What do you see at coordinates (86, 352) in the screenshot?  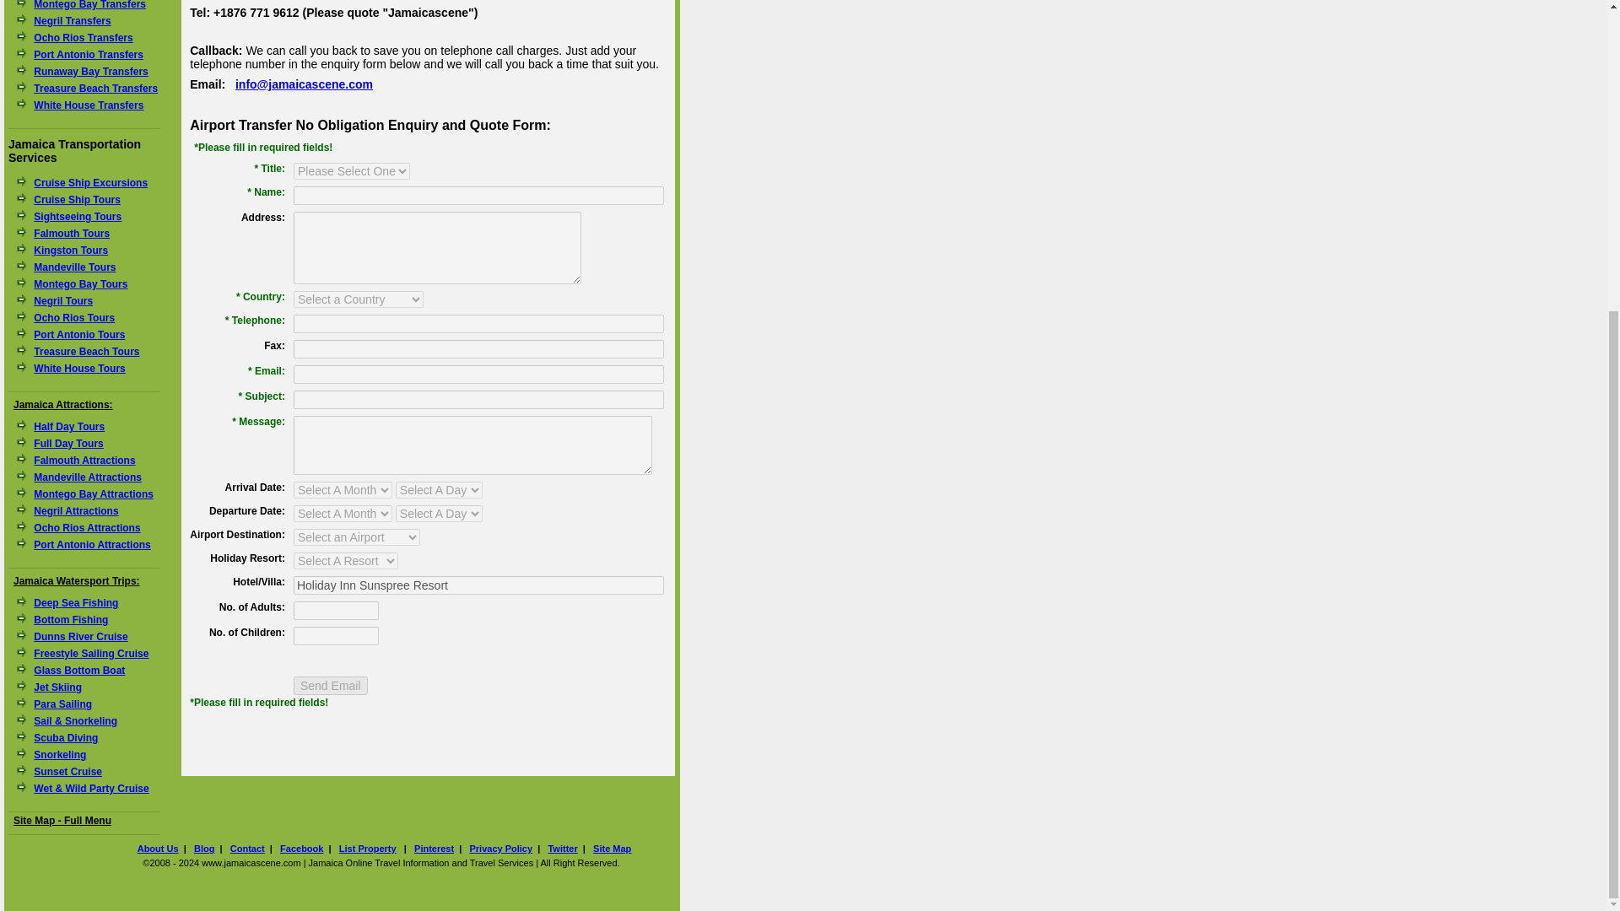 I see `Treasure Beach Tours` at bounding box center [86, 352].